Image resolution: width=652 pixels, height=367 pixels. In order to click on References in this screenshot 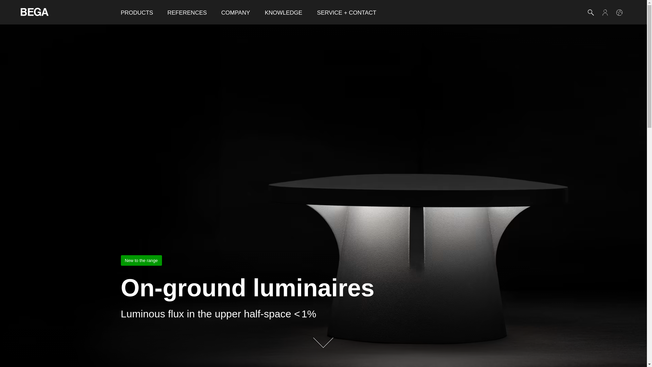, I will do `click(187, 12)`.